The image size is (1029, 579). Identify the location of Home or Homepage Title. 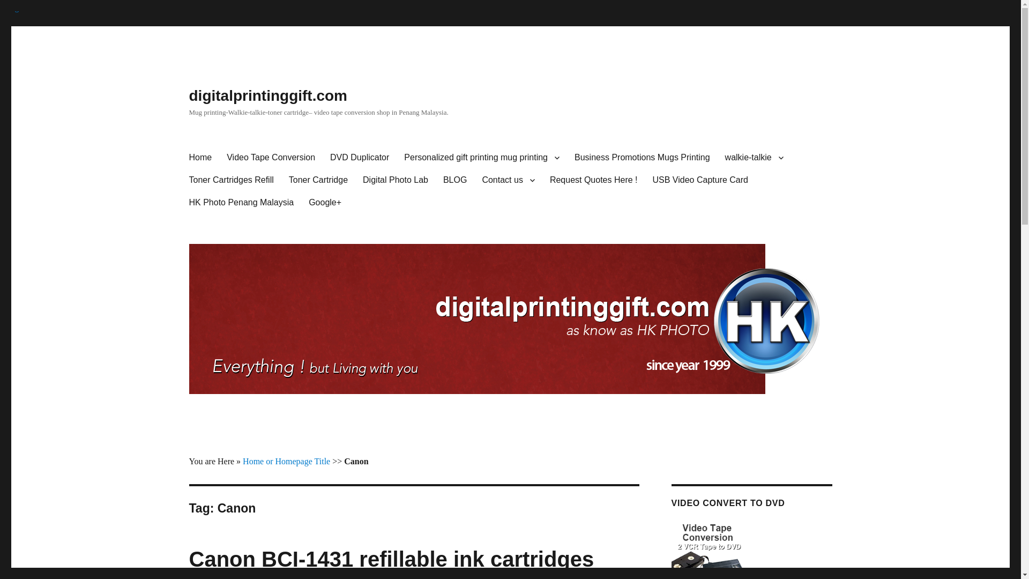
(286, 461).